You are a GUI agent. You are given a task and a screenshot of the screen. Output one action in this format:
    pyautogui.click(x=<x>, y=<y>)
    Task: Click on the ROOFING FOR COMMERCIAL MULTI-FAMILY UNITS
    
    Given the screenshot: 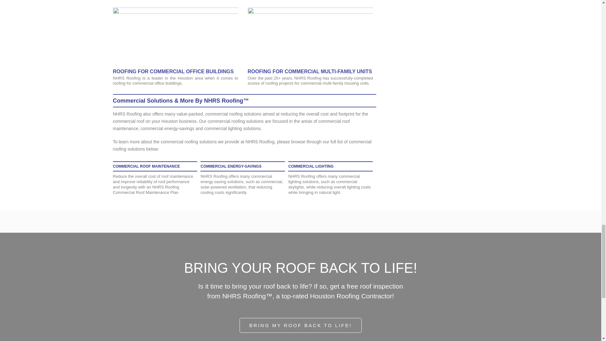 What is the action you would take?
    pyautogui.click(x=309, y=71)
    